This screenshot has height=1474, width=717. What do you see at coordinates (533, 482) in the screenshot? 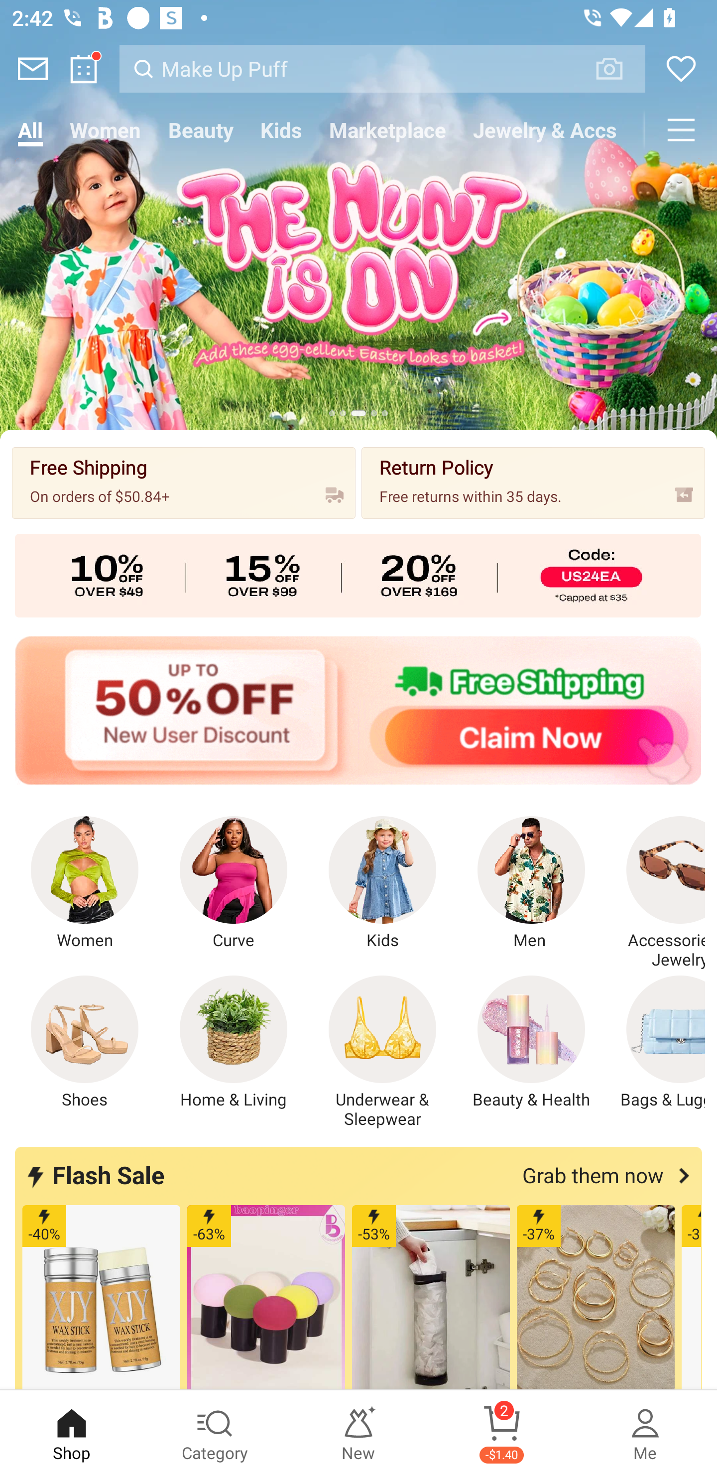
I see `Return Policy Free returns within 35 days.` at bounding box center [533, 482].